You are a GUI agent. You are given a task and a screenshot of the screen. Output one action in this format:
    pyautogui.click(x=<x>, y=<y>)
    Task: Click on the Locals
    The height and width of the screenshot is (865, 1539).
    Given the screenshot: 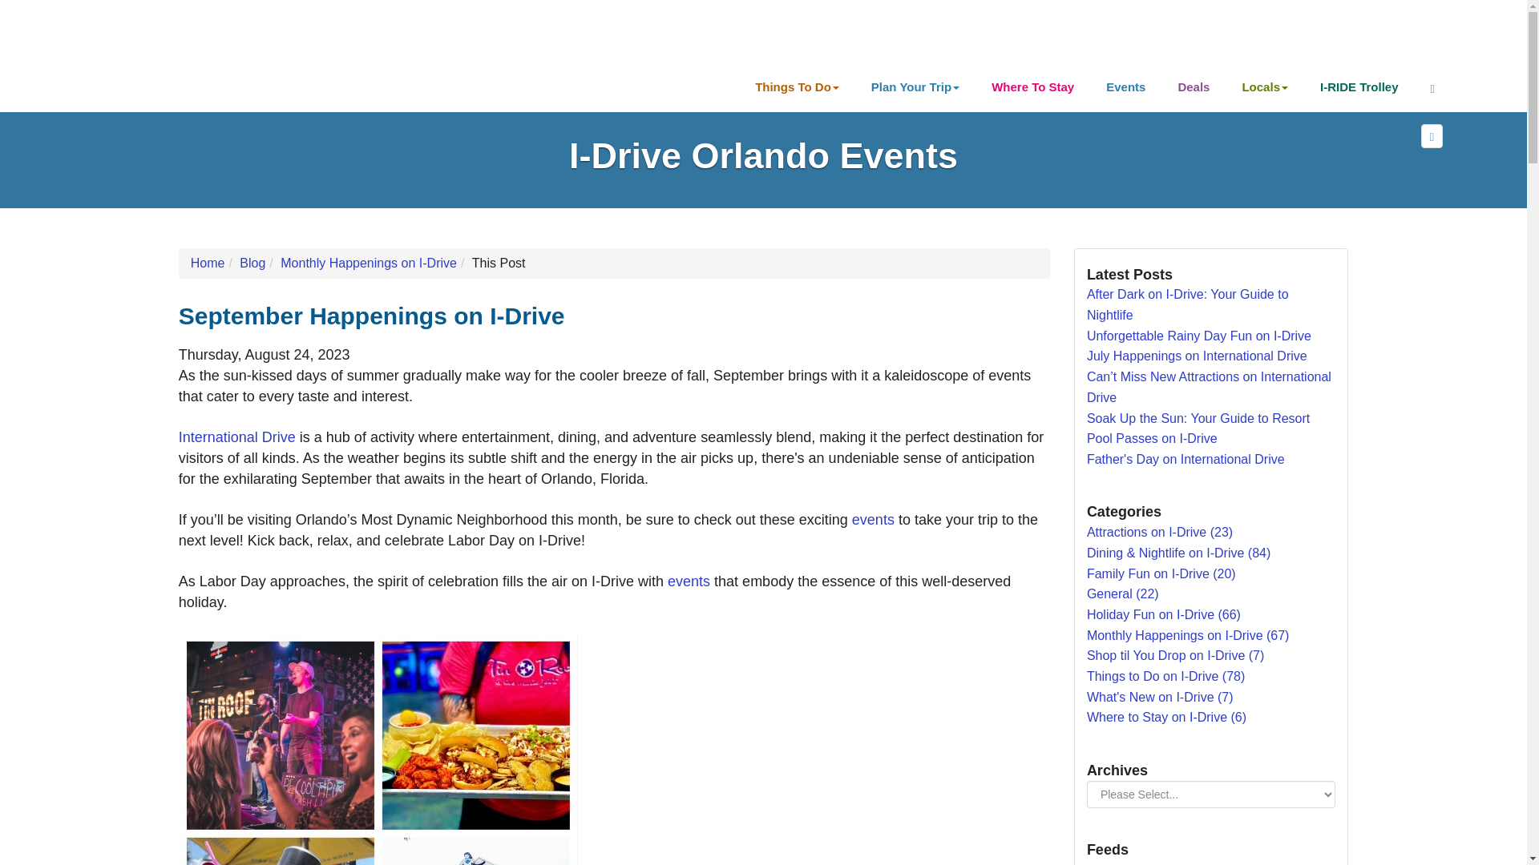 What is the action you would take?
    pyautogui.click(x=1264, y=86)
    